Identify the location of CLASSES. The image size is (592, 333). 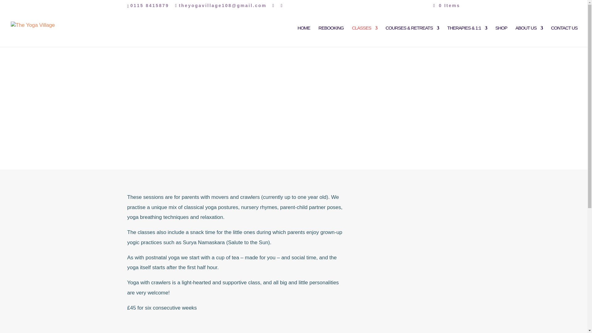
(364, 36).